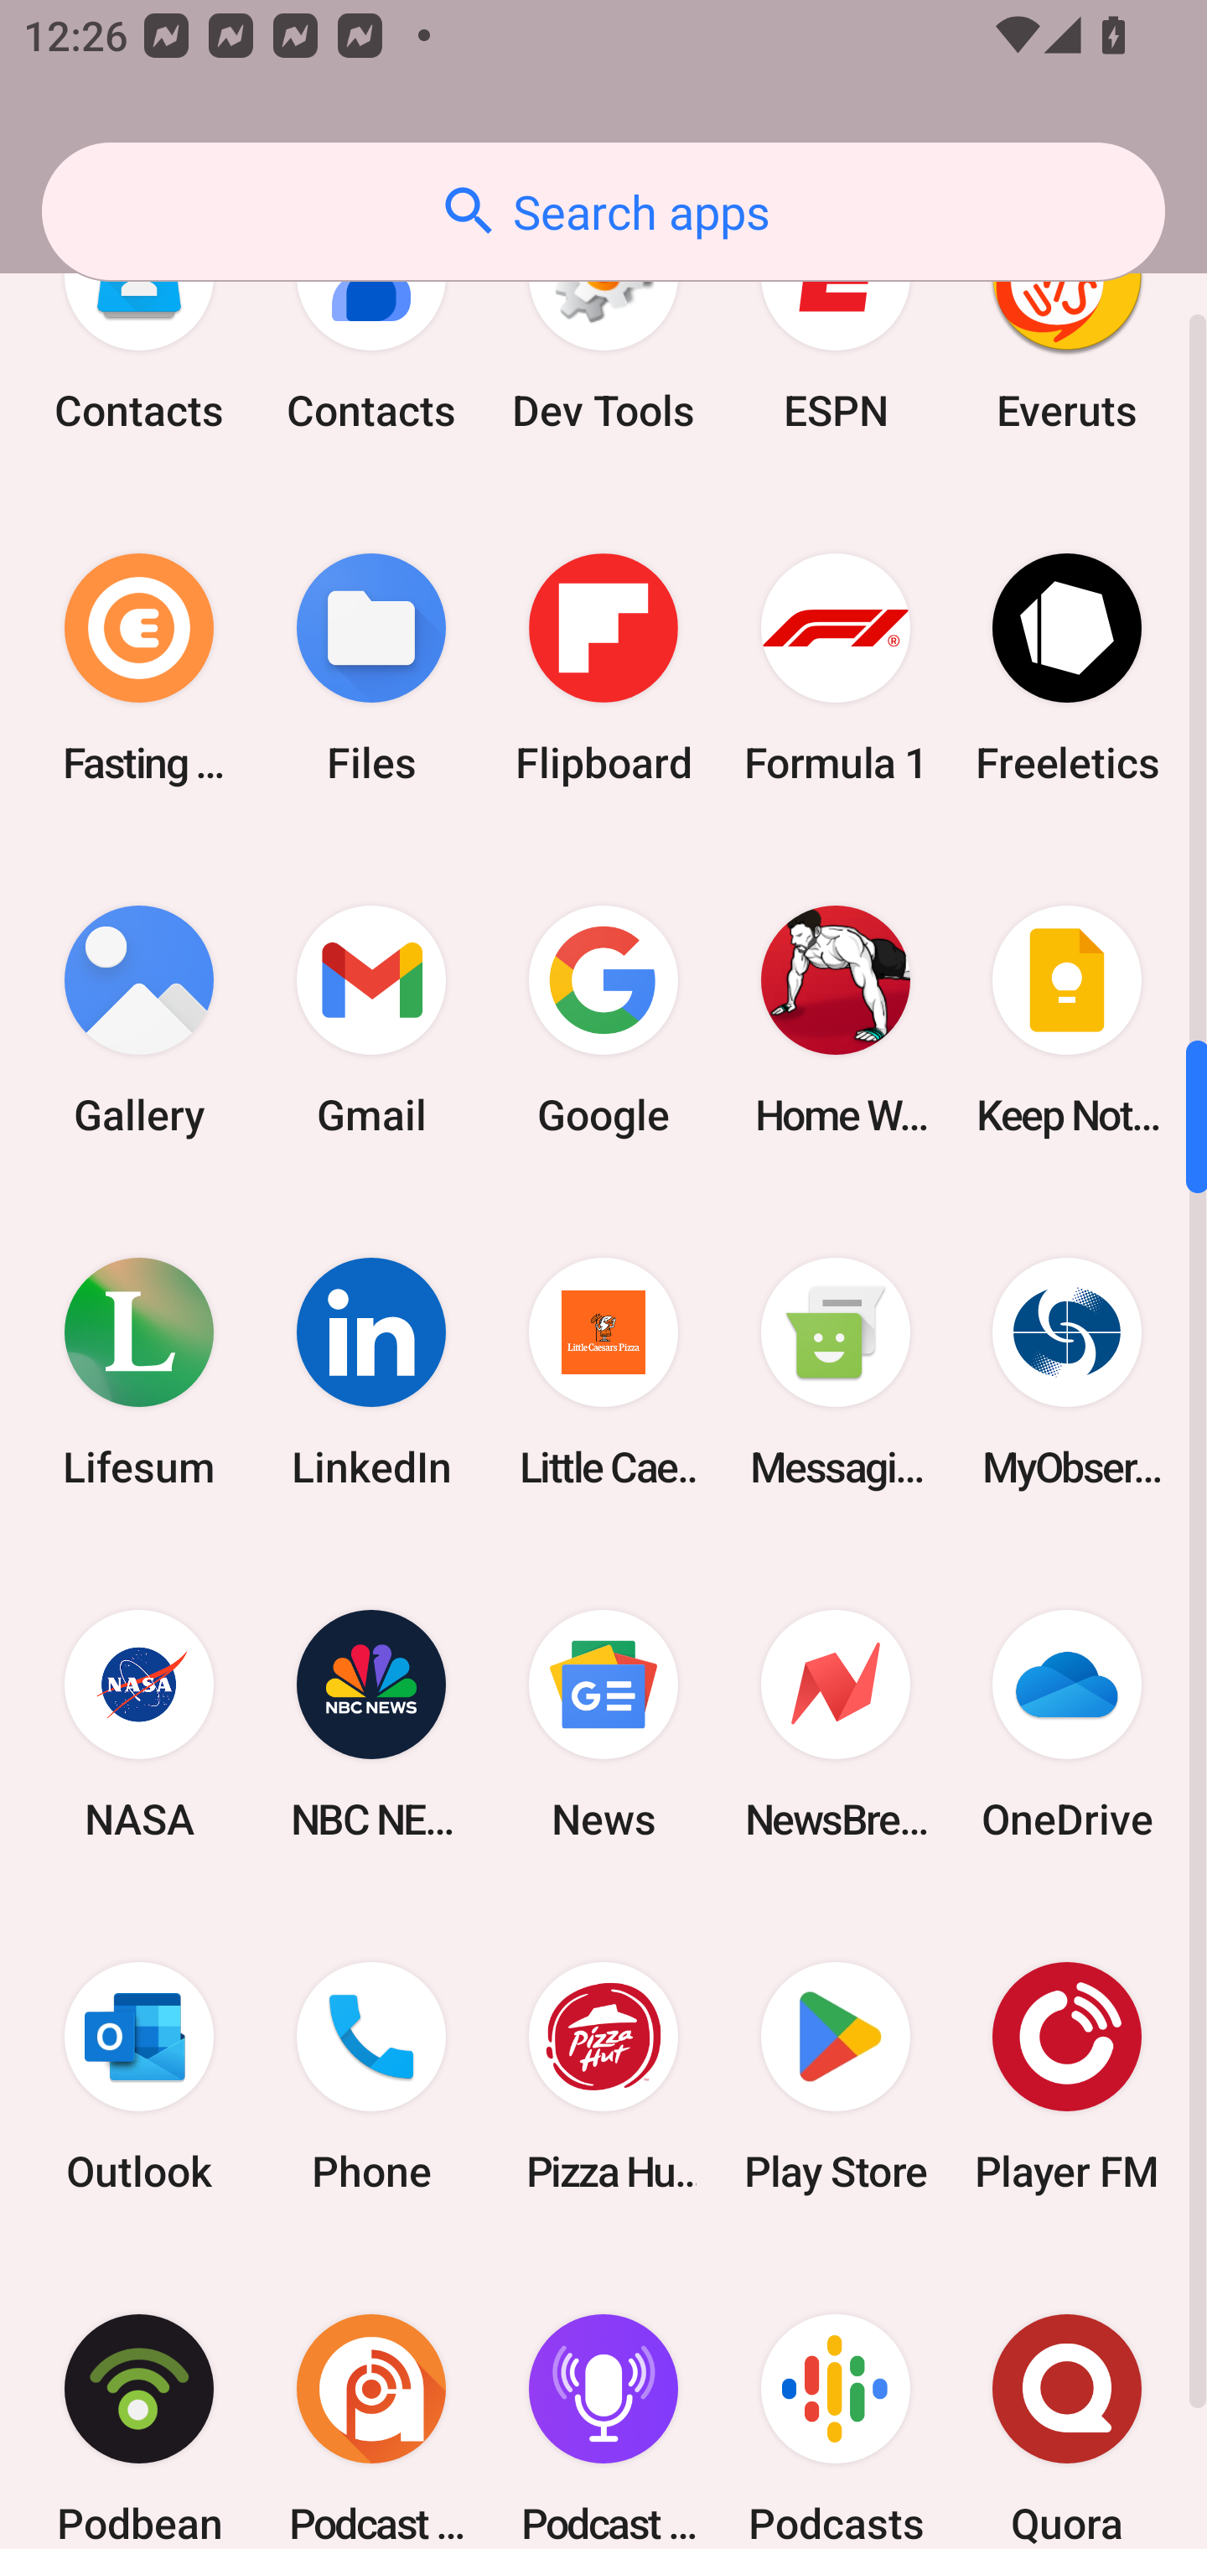 The height and width of the screenshot is (2549, 1207). Describe the element at coordinates (371, 1020) in the screenshot. I see `Gmail` at that location.